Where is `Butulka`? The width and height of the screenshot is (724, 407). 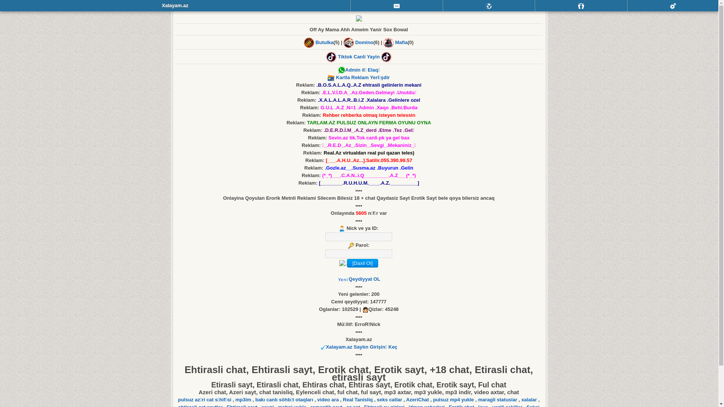 Butulka is located at coordinates (325, 42).